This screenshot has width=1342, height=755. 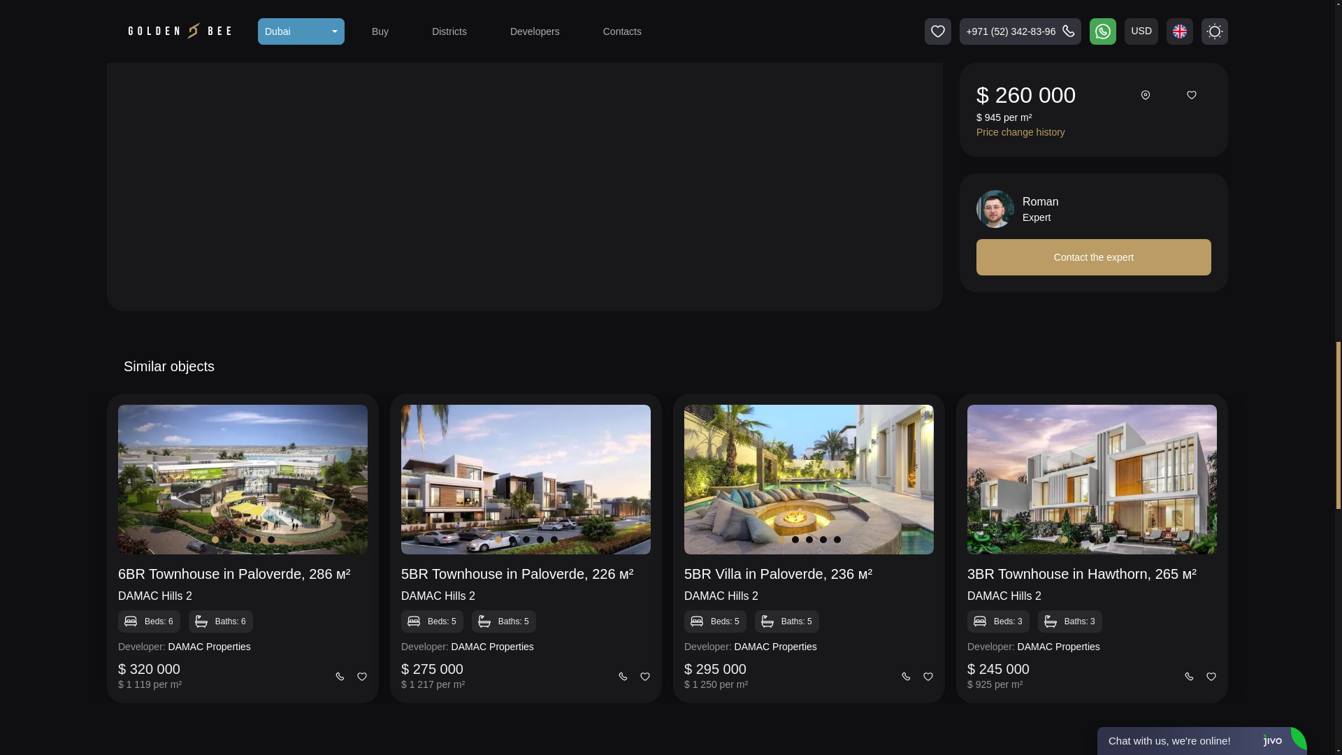 What do you see at coordinates (492, 647) in the screenshot?
I see `DAMAC Properties` at bounding box center [492, 647].